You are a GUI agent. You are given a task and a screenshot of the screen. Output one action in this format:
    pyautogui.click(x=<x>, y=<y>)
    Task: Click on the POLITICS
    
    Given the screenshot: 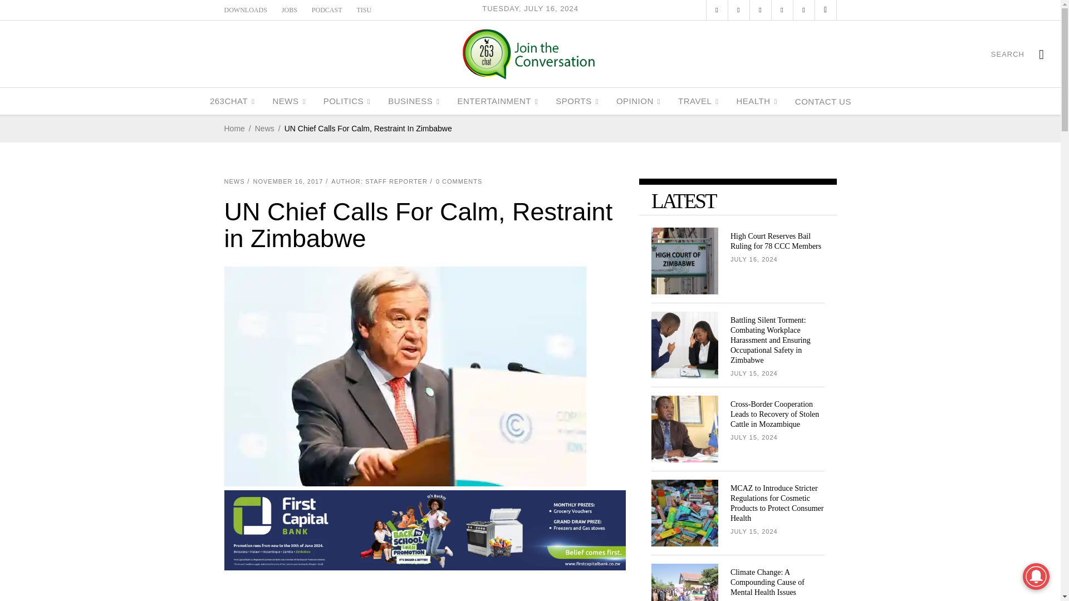 What is the action you would take?
    pyautogui.click(x=346, y=101)
    